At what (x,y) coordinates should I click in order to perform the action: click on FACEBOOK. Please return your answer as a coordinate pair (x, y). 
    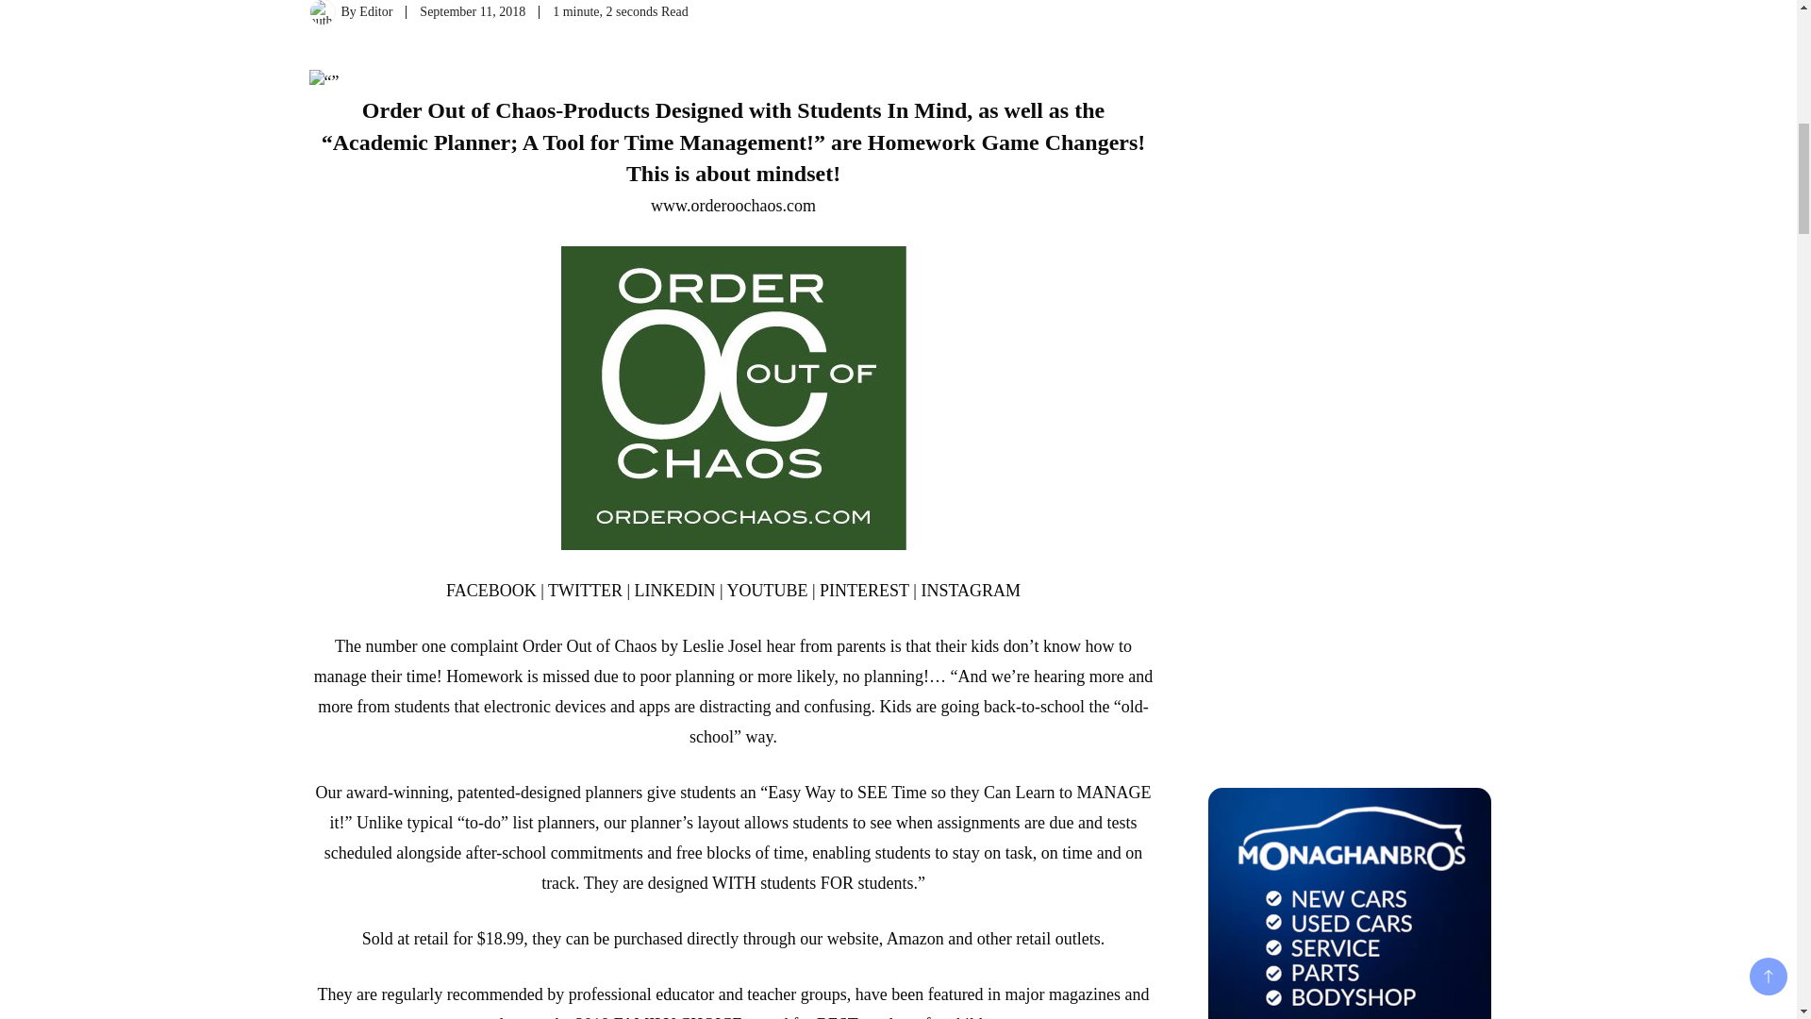
    Looking at the image, I should click on (490, 591).